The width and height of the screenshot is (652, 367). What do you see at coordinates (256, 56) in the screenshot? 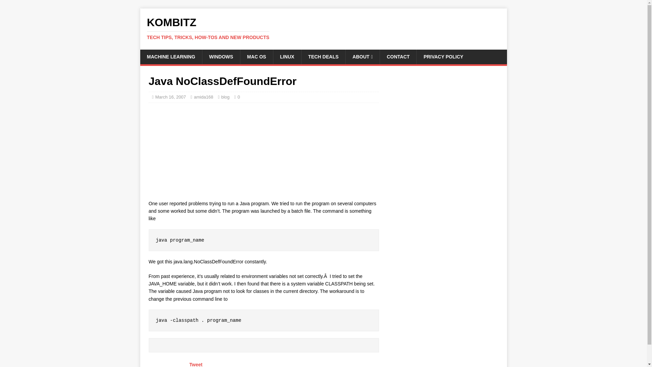
I see `MAC OS` at bounding box center [256, 56].